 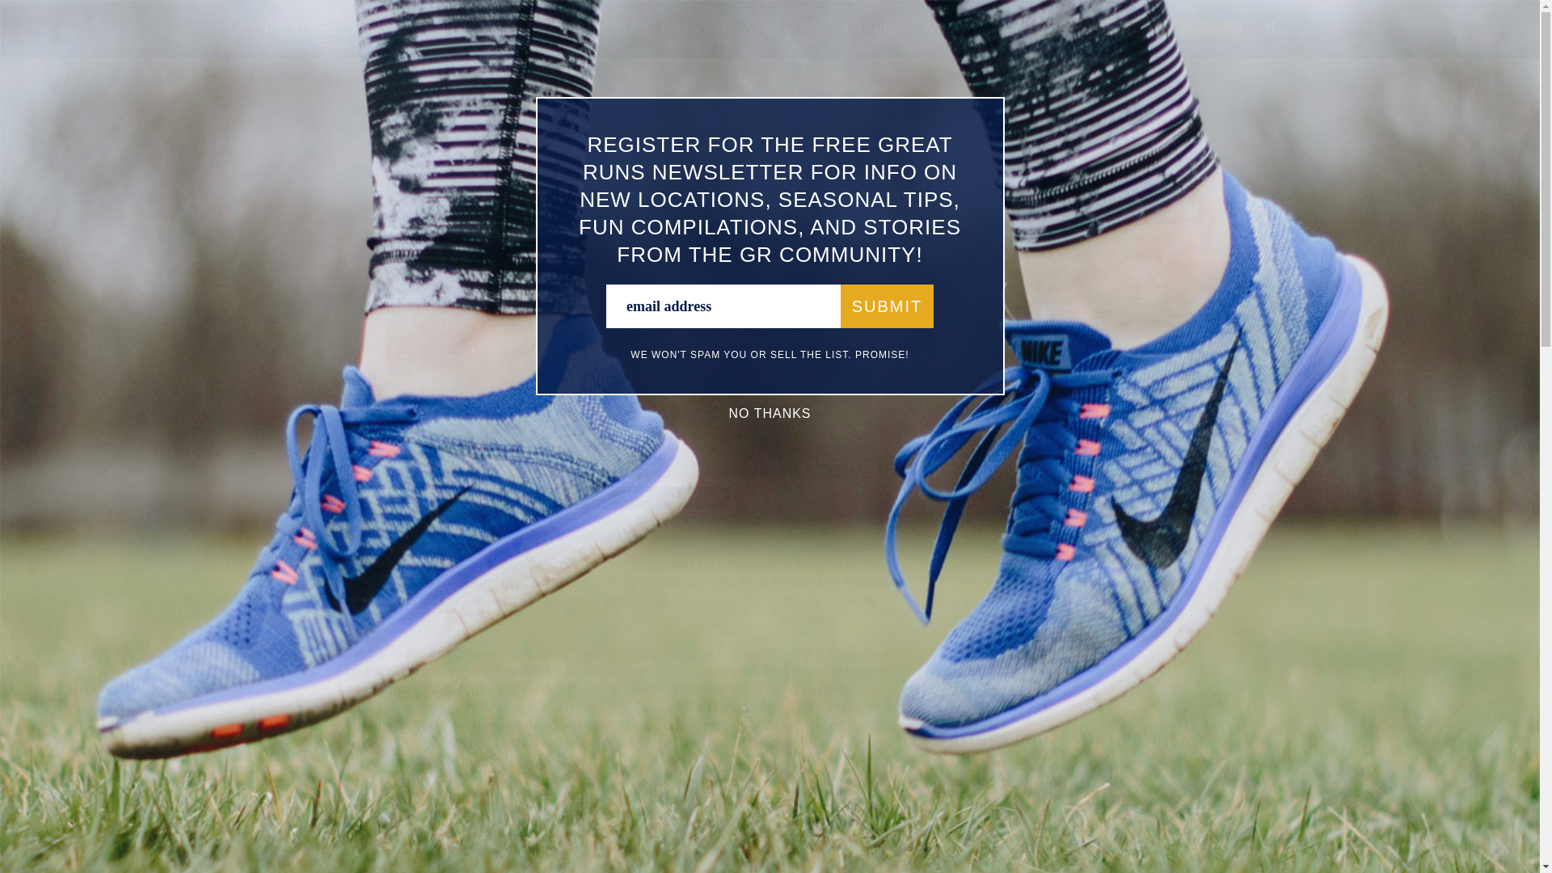 What do you see at coordinates (527, 27) in the screenshot?
I see `LOCATIONS` at bounding box center [527, 27].